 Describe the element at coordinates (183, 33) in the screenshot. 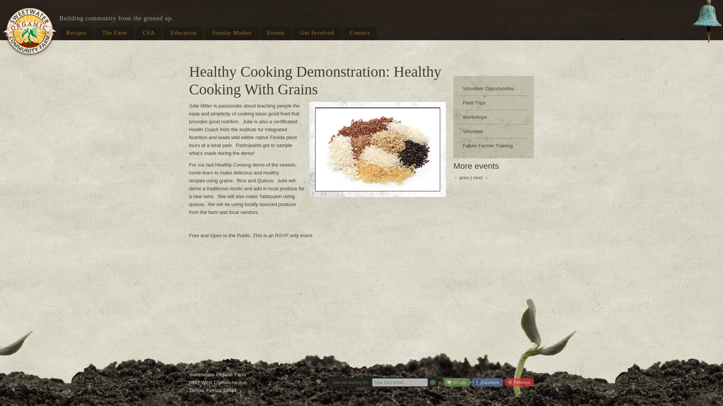

I see `Education` at that location.